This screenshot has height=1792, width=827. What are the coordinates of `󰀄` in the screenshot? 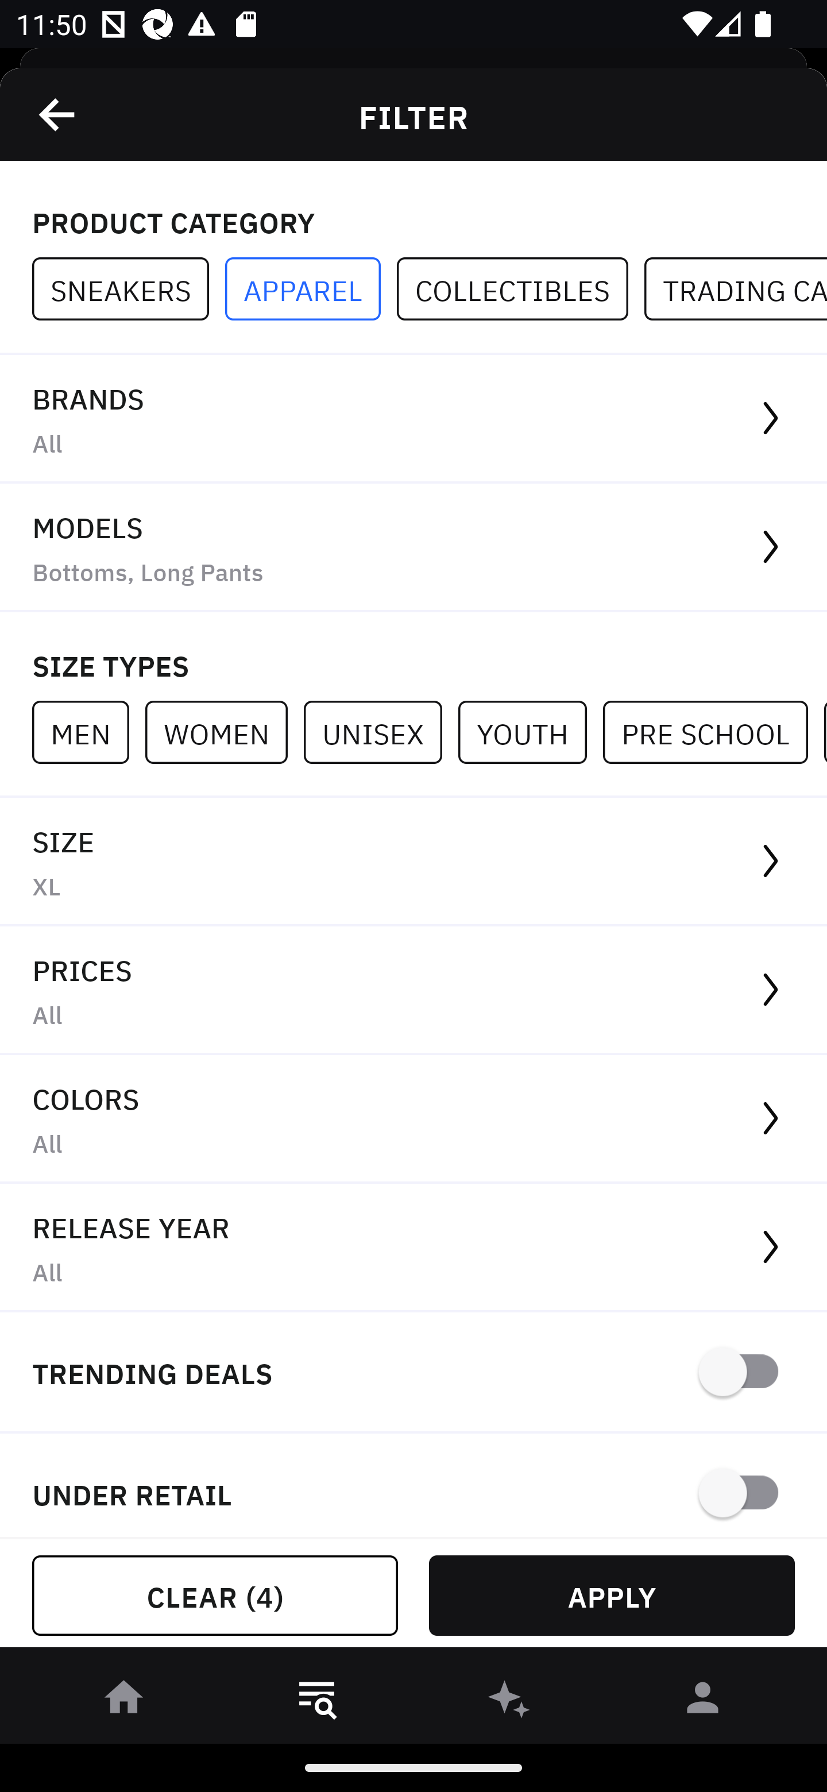 It's located at (703, 1701).